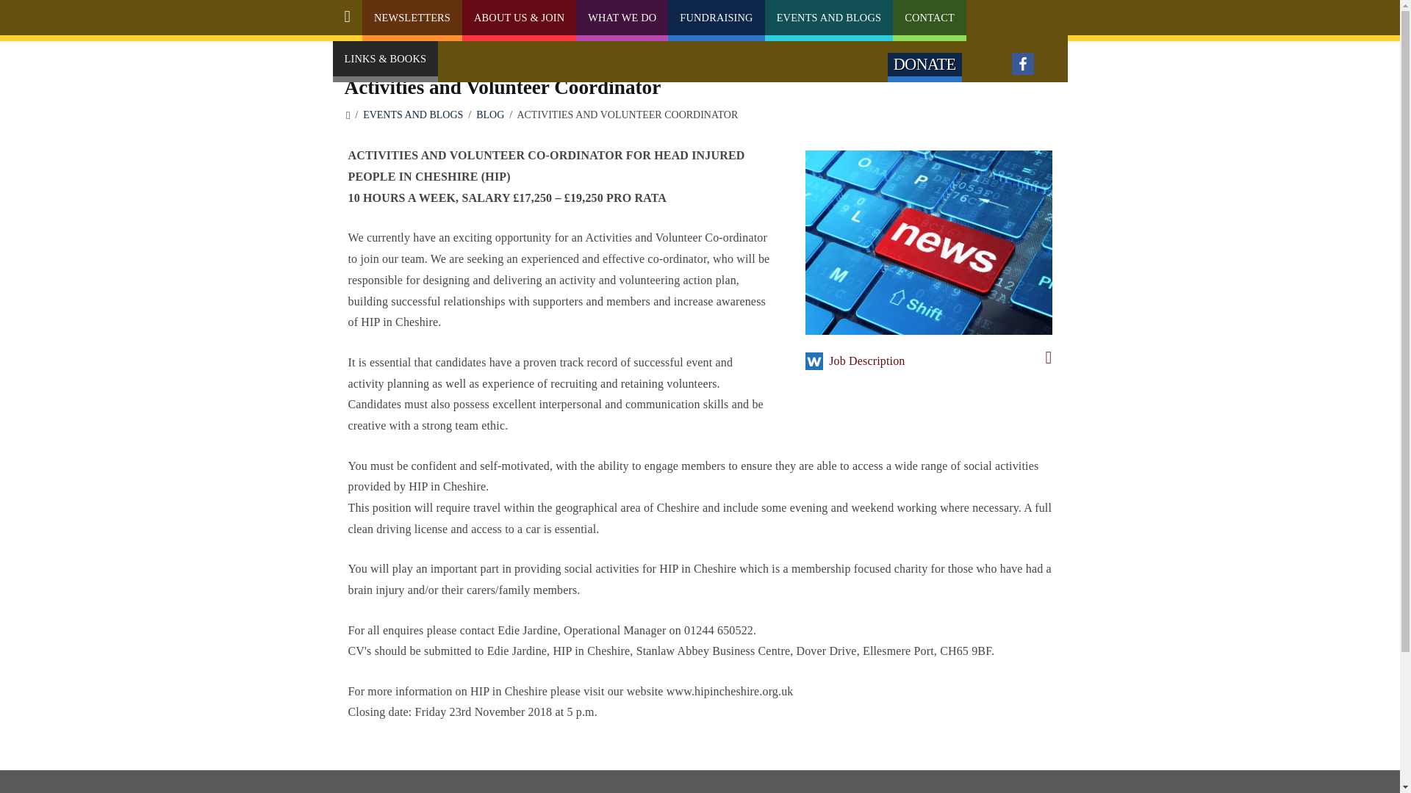 The width and height of the screenshot is (1411, 793). What do you see at coordinates (489, 115) in the screenshot?
I see `BLOG` at bounding box center [489, 115].